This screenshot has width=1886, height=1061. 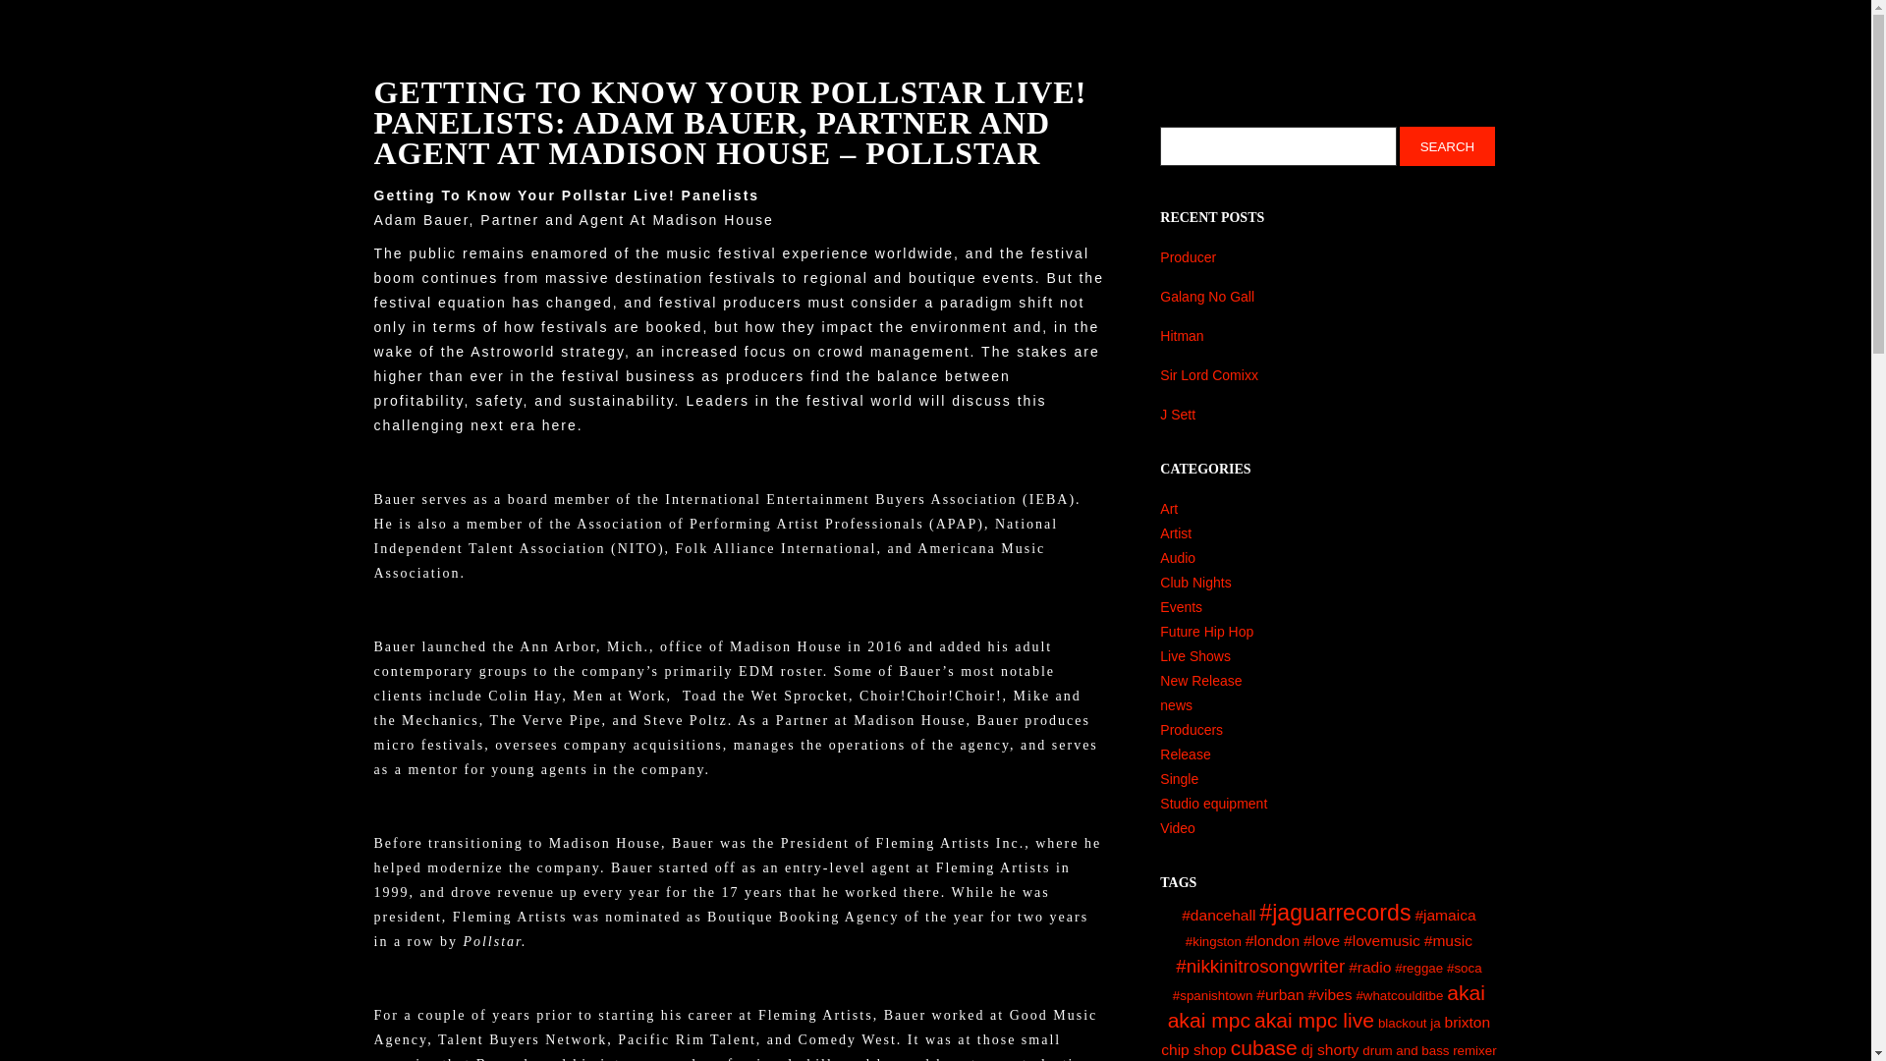 I want to click on Search, so click(x=1446, y=145).